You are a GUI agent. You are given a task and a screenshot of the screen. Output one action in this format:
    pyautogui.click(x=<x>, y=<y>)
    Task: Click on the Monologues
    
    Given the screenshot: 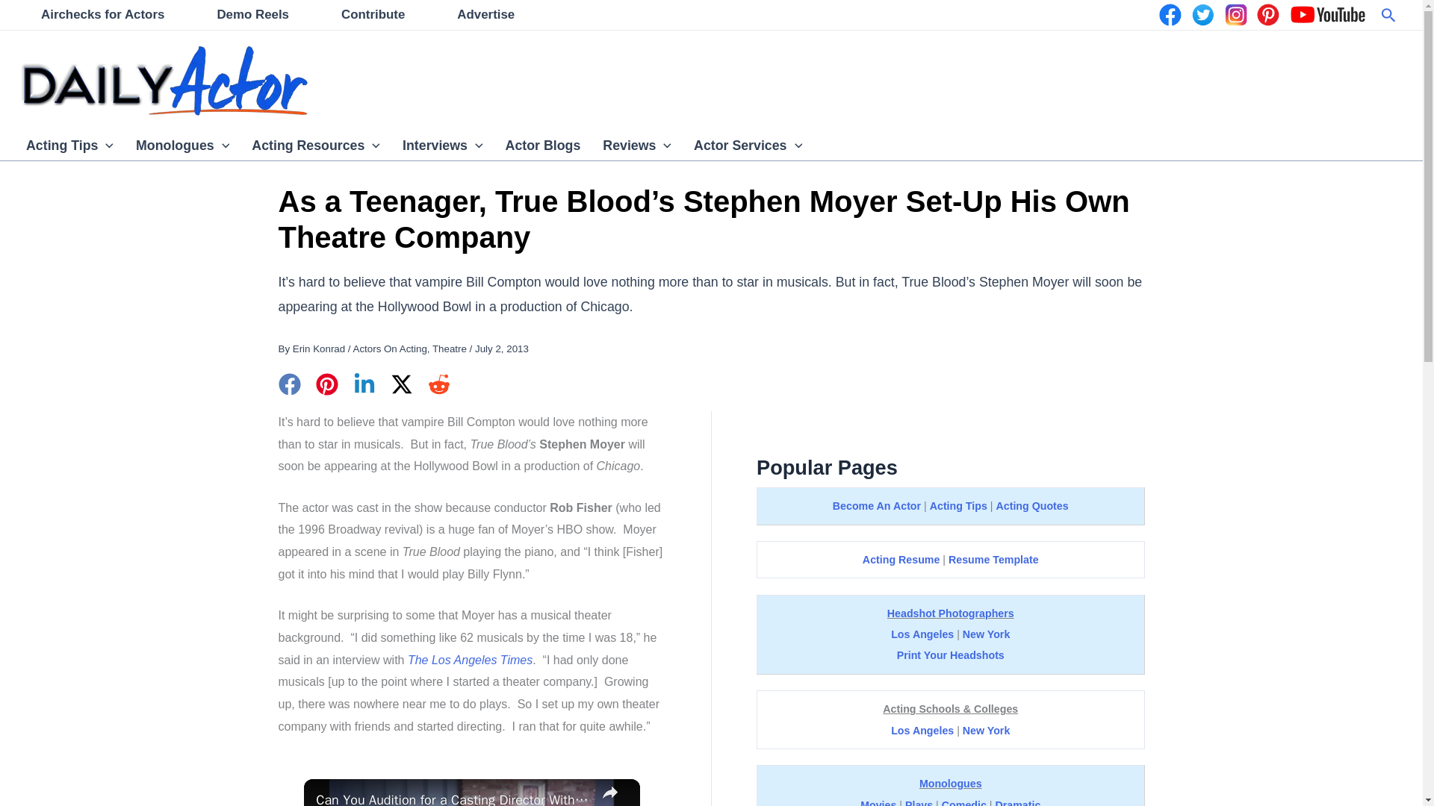 What is the action you would take?
    pyautogui.click(x=182, y=145)
    